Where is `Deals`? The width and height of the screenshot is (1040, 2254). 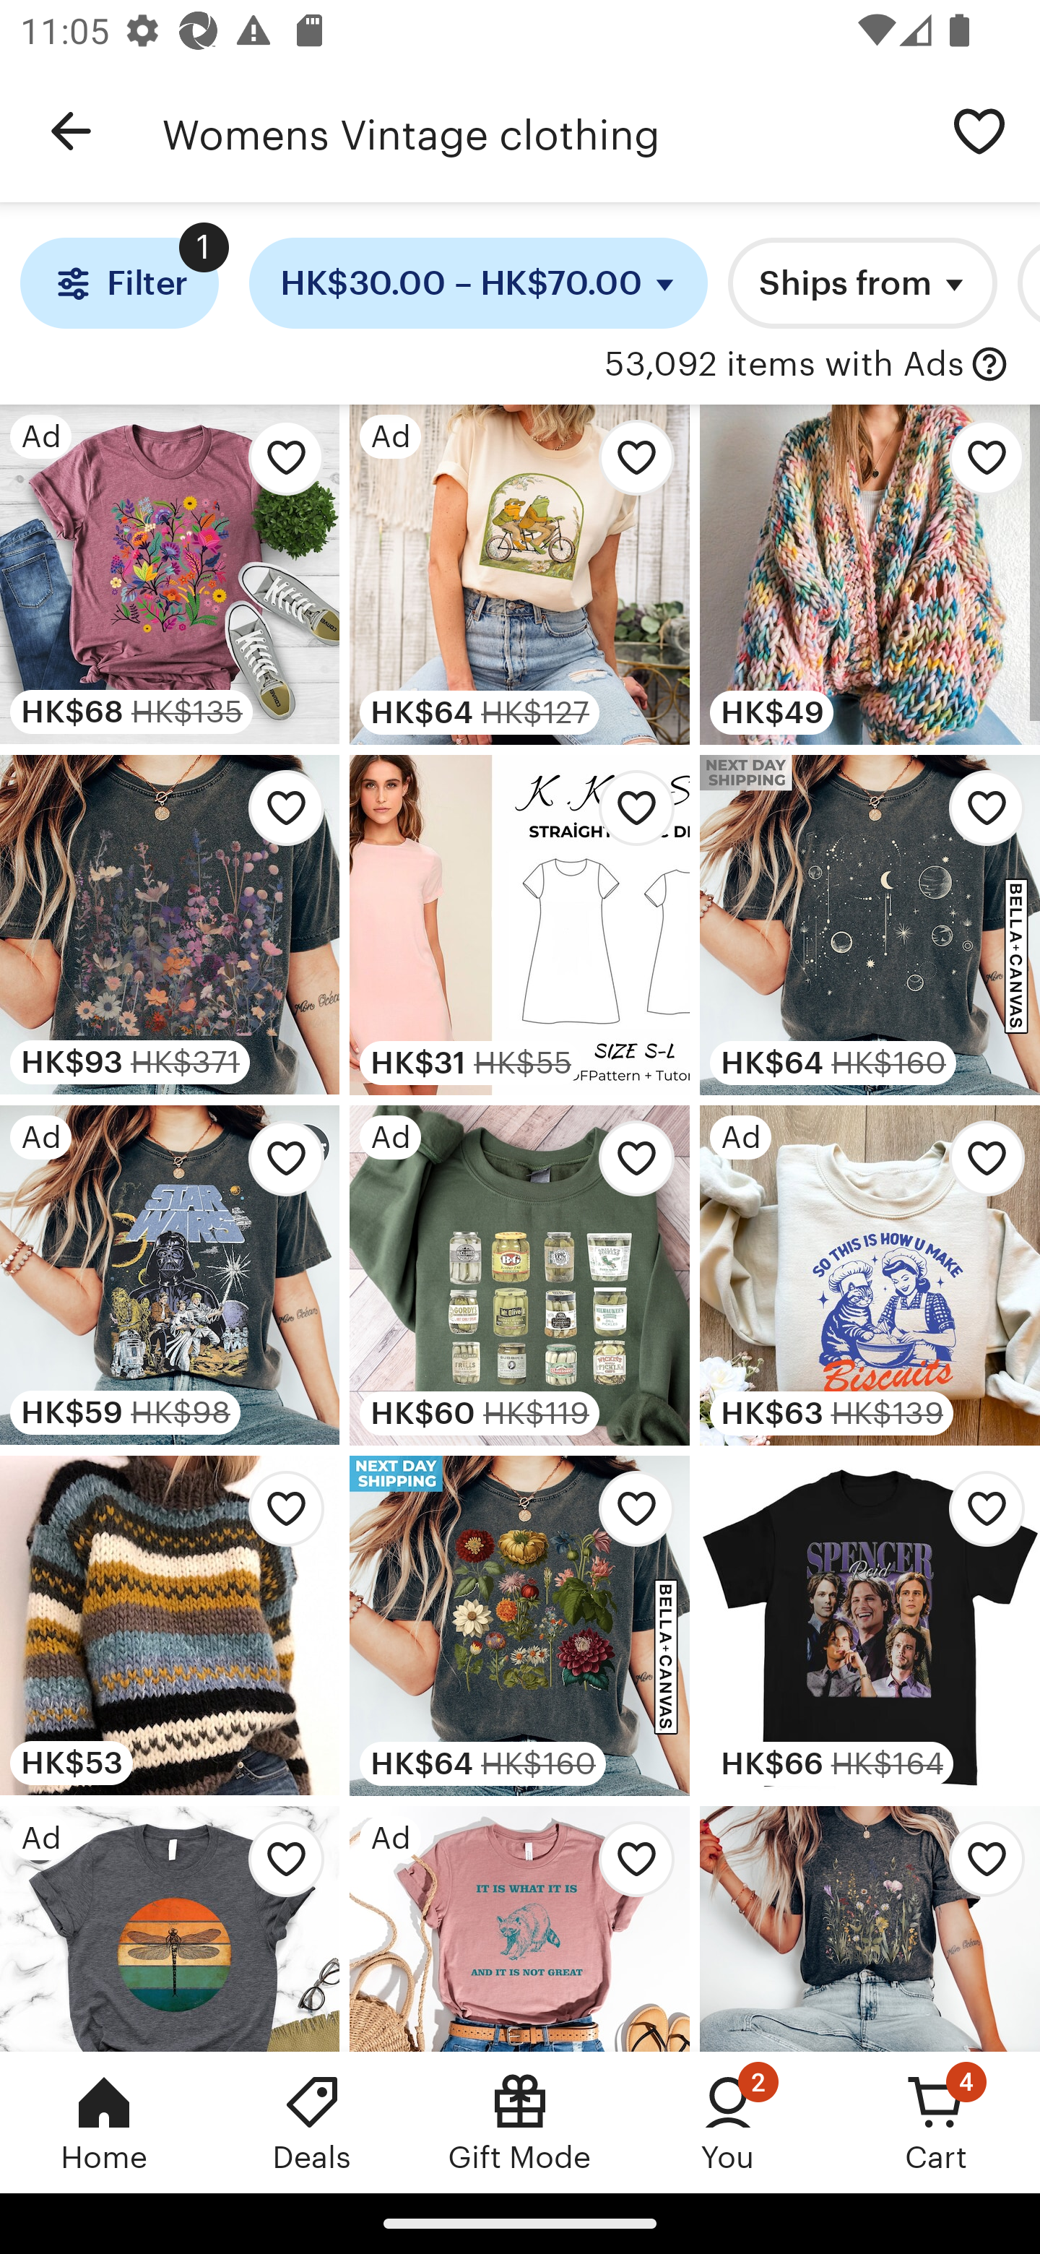
Deals is located at coordinates (312, 2122).